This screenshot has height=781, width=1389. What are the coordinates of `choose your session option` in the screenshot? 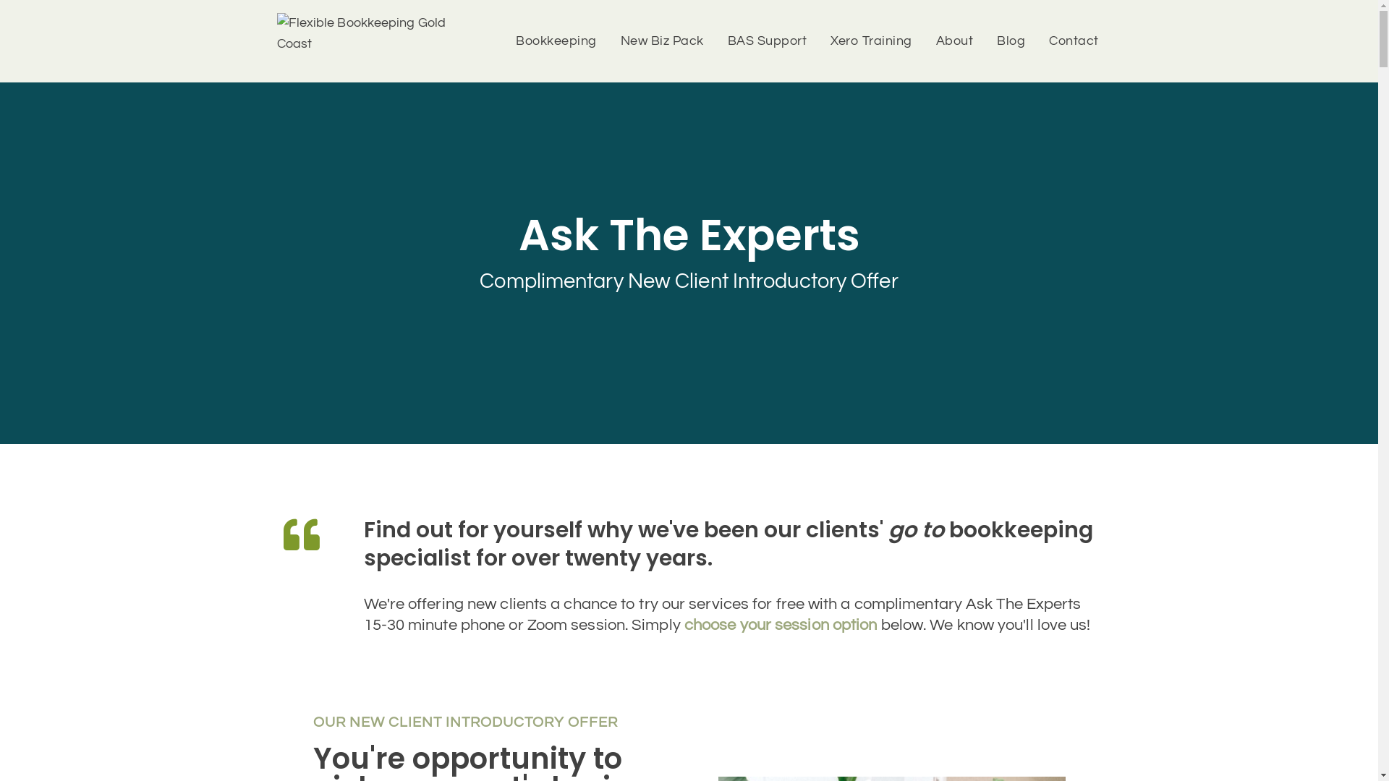 It's located at (781, 625).